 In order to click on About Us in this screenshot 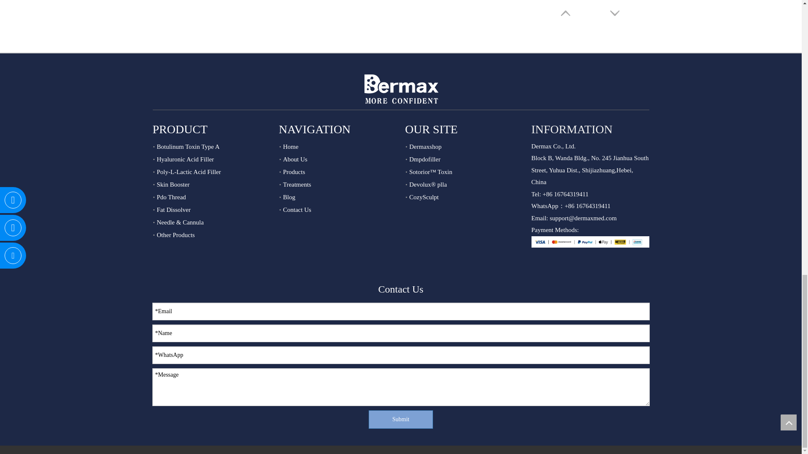, I will do `click(295, 159)`.